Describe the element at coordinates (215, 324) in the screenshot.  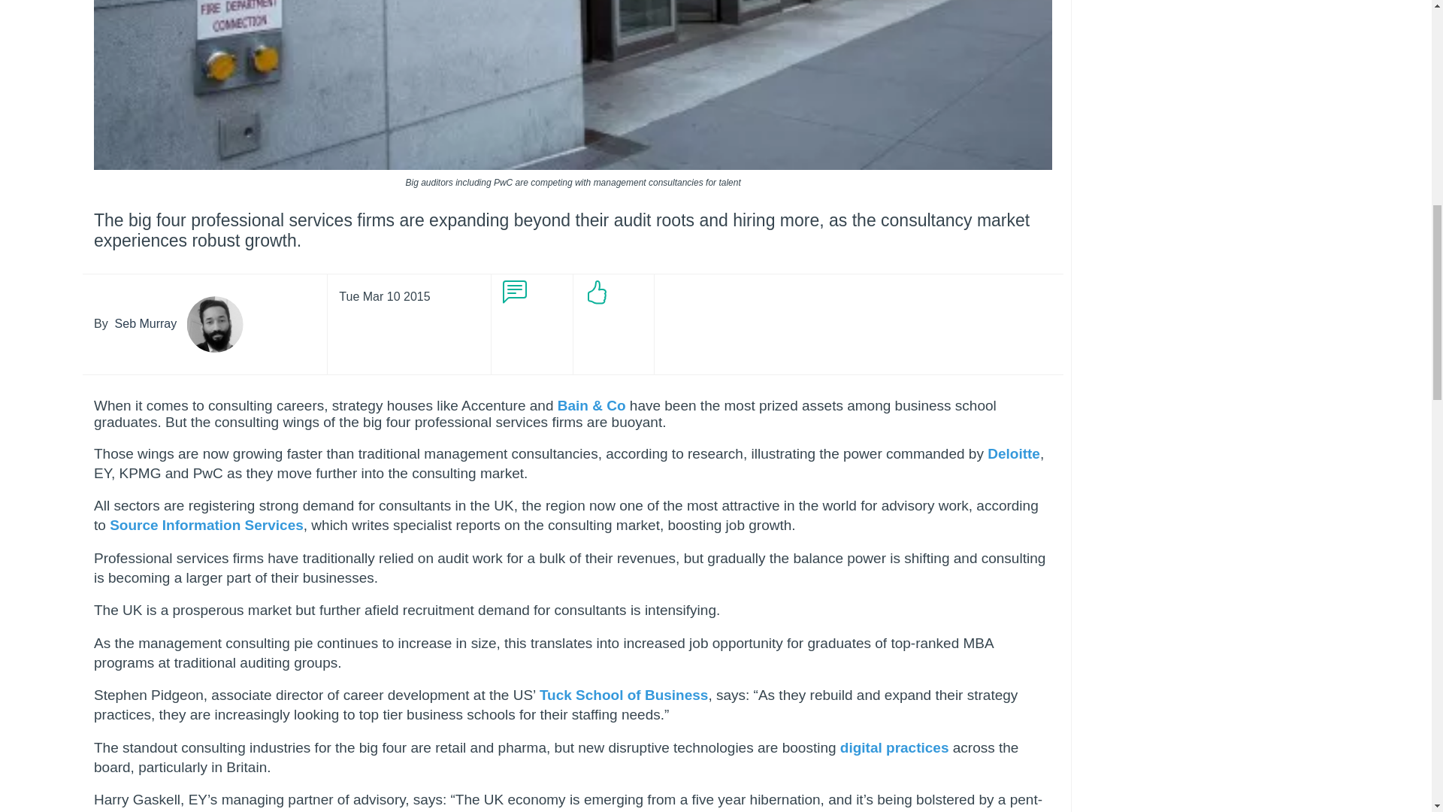
I see `Headshot of Seb Murray` at that location.